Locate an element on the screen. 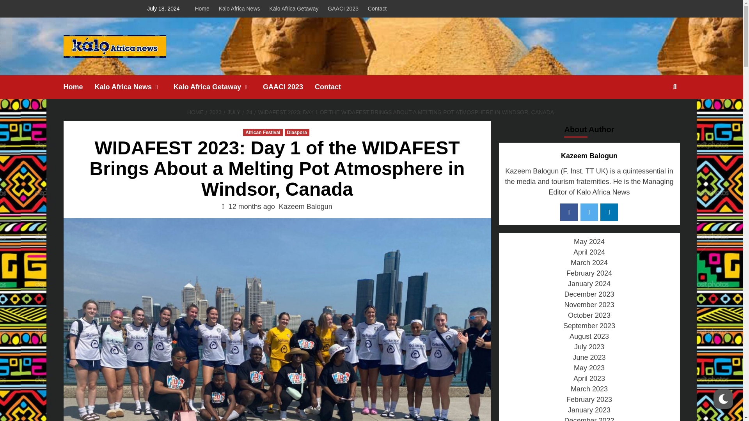  GAACI 2023 is located at coordinates (289, 87).